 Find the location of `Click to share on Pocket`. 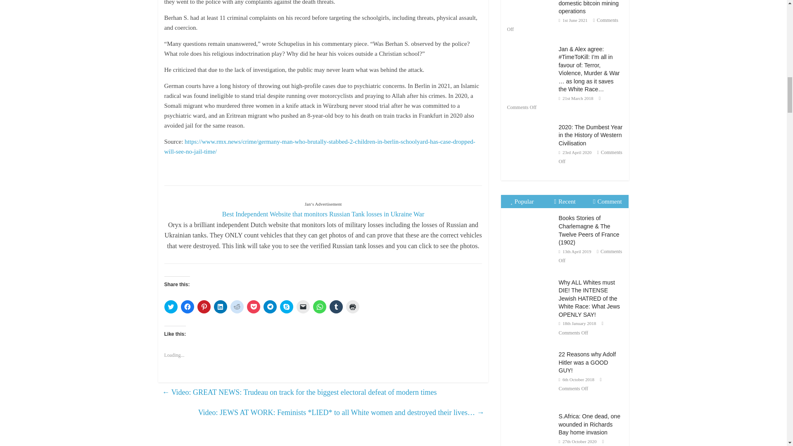

Click to share on Pocket is located at coordinates (253, 306).